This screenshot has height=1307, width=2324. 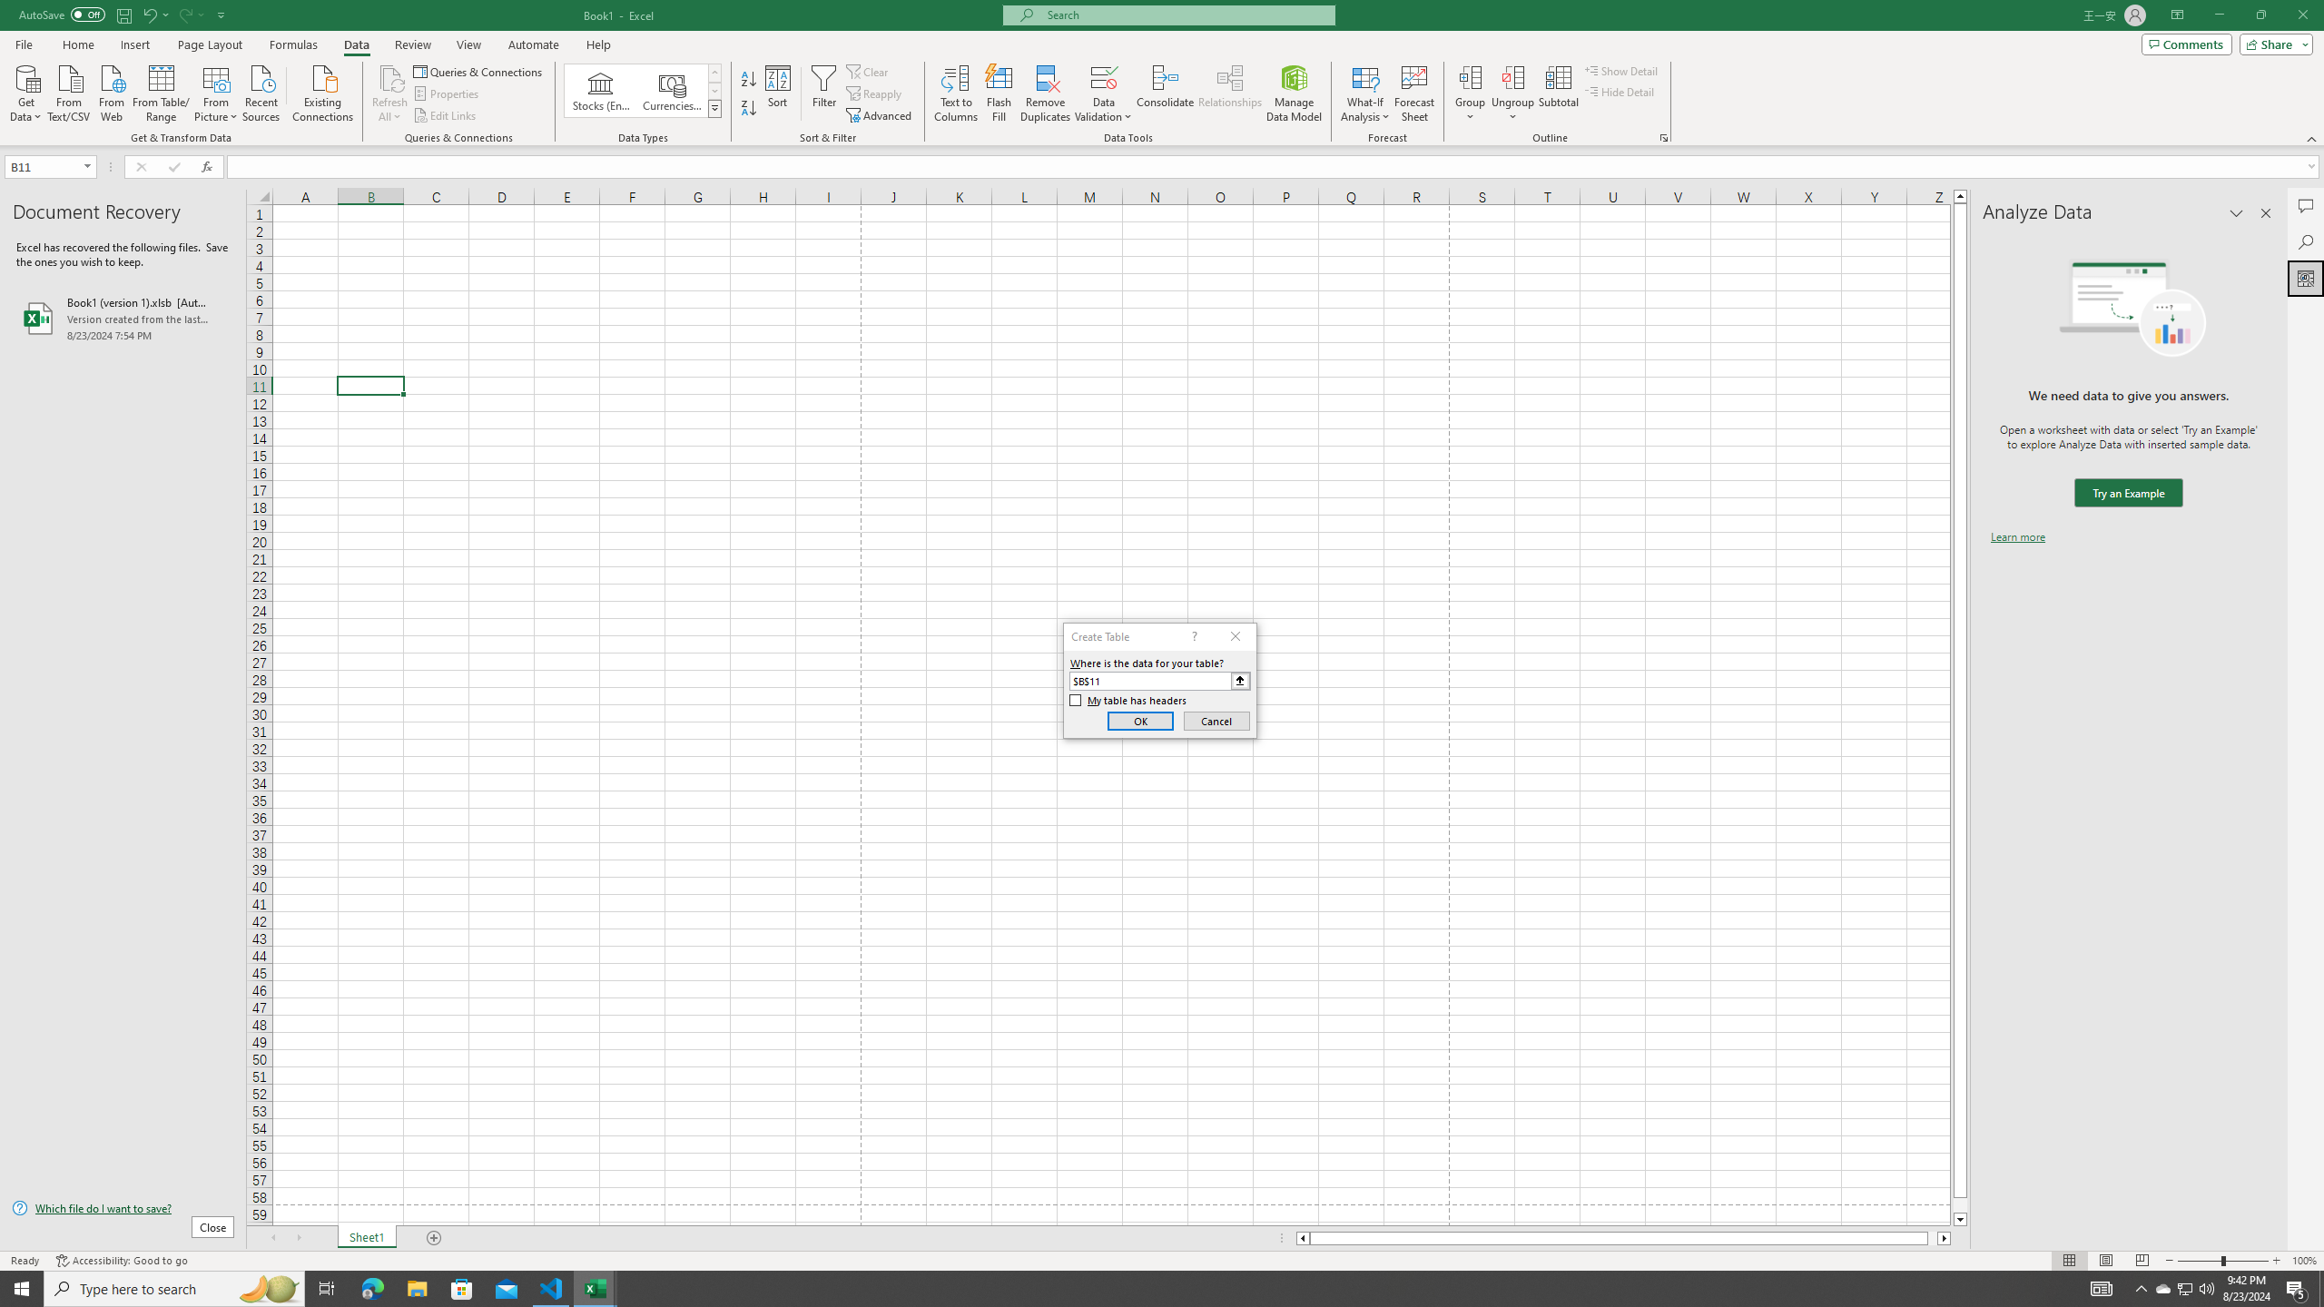 I want to click on Line up, so click(x=1960, y=196).